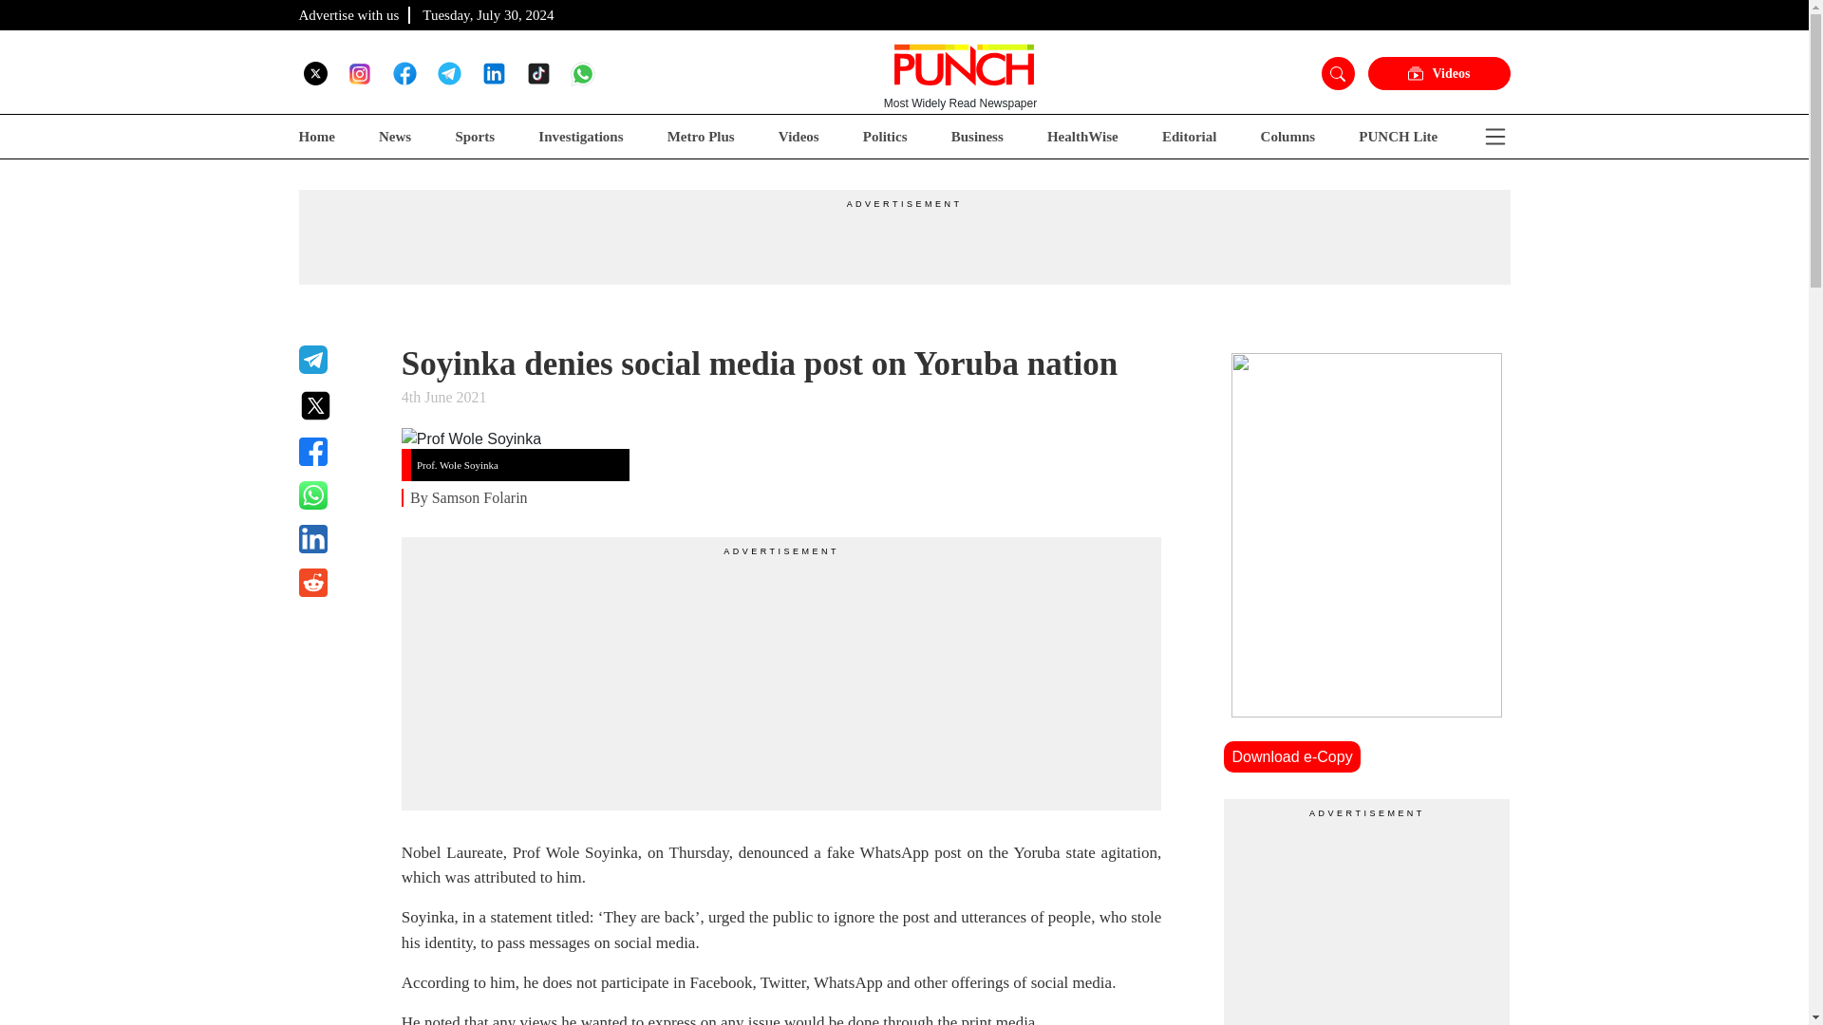  What do you see at coordinates (315, 72) in the screenshot?
I see `Follow Us on X` at bounding box center [315, 72].